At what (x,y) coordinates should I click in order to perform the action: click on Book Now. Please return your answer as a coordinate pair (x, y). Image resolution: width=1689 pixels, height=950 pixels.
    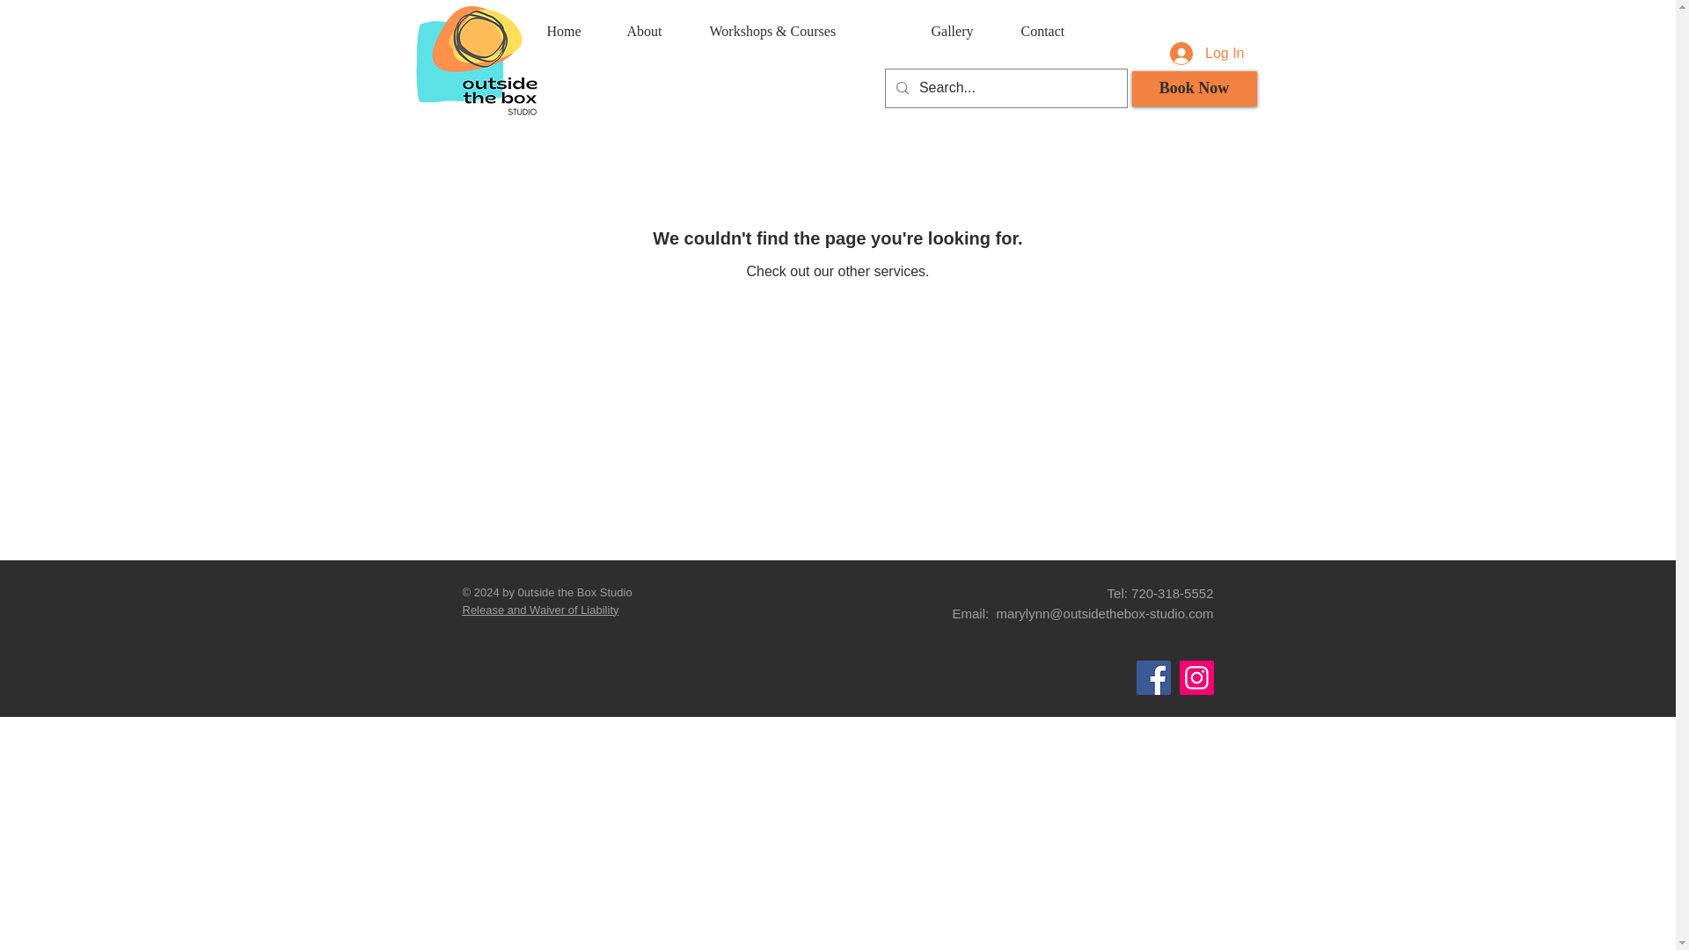
    Looking at the image, I should click on (1194, 88).